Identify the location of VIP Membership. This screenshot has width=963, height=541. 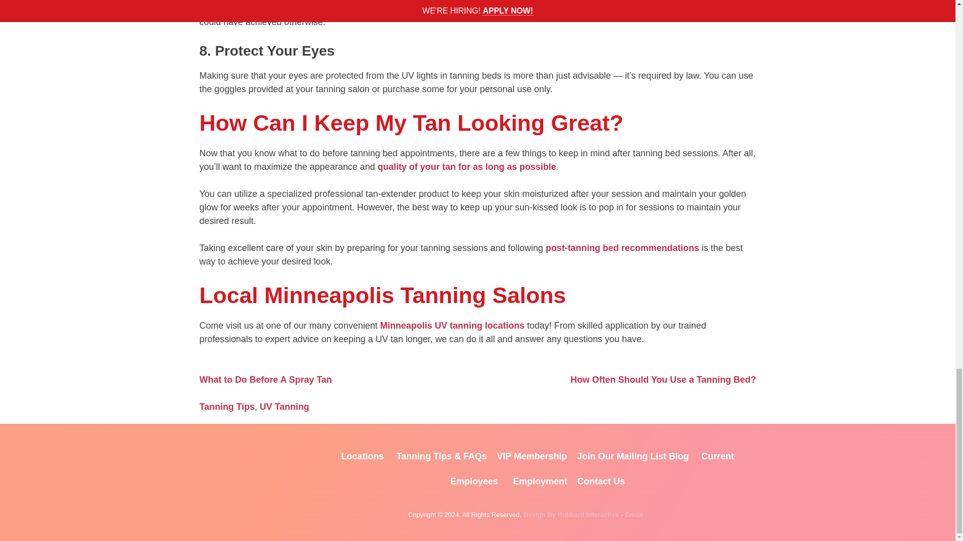
(532, 456).